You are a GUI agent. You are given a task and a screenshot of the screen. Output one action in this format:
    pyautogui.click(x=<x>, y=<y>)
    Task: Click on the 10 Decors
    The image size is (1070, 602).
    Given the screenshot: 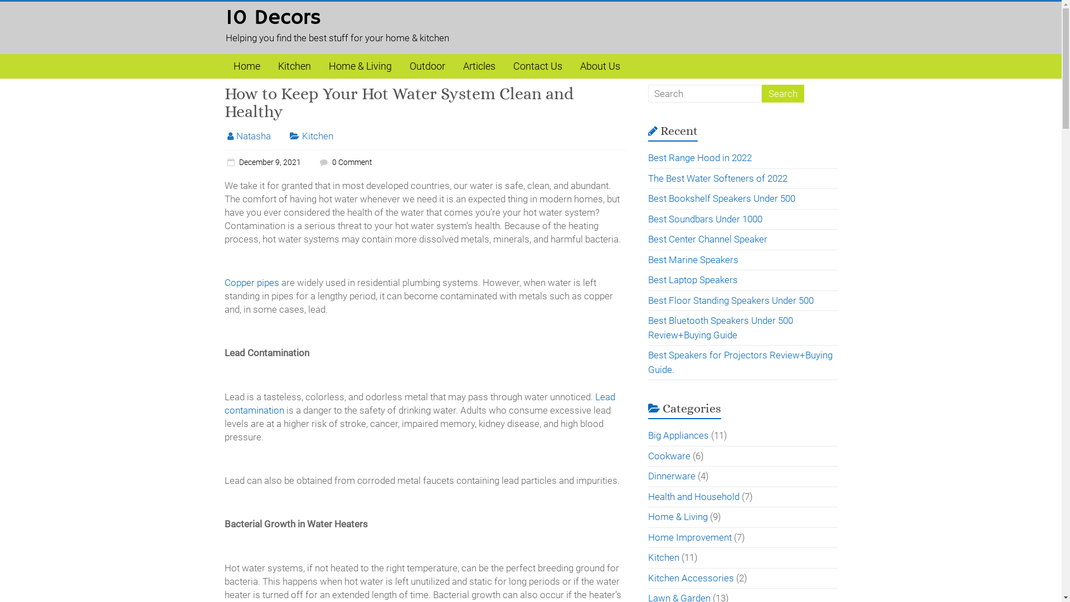 What is the action you would take?
    pyautogui.click(x=273, y=18)
    